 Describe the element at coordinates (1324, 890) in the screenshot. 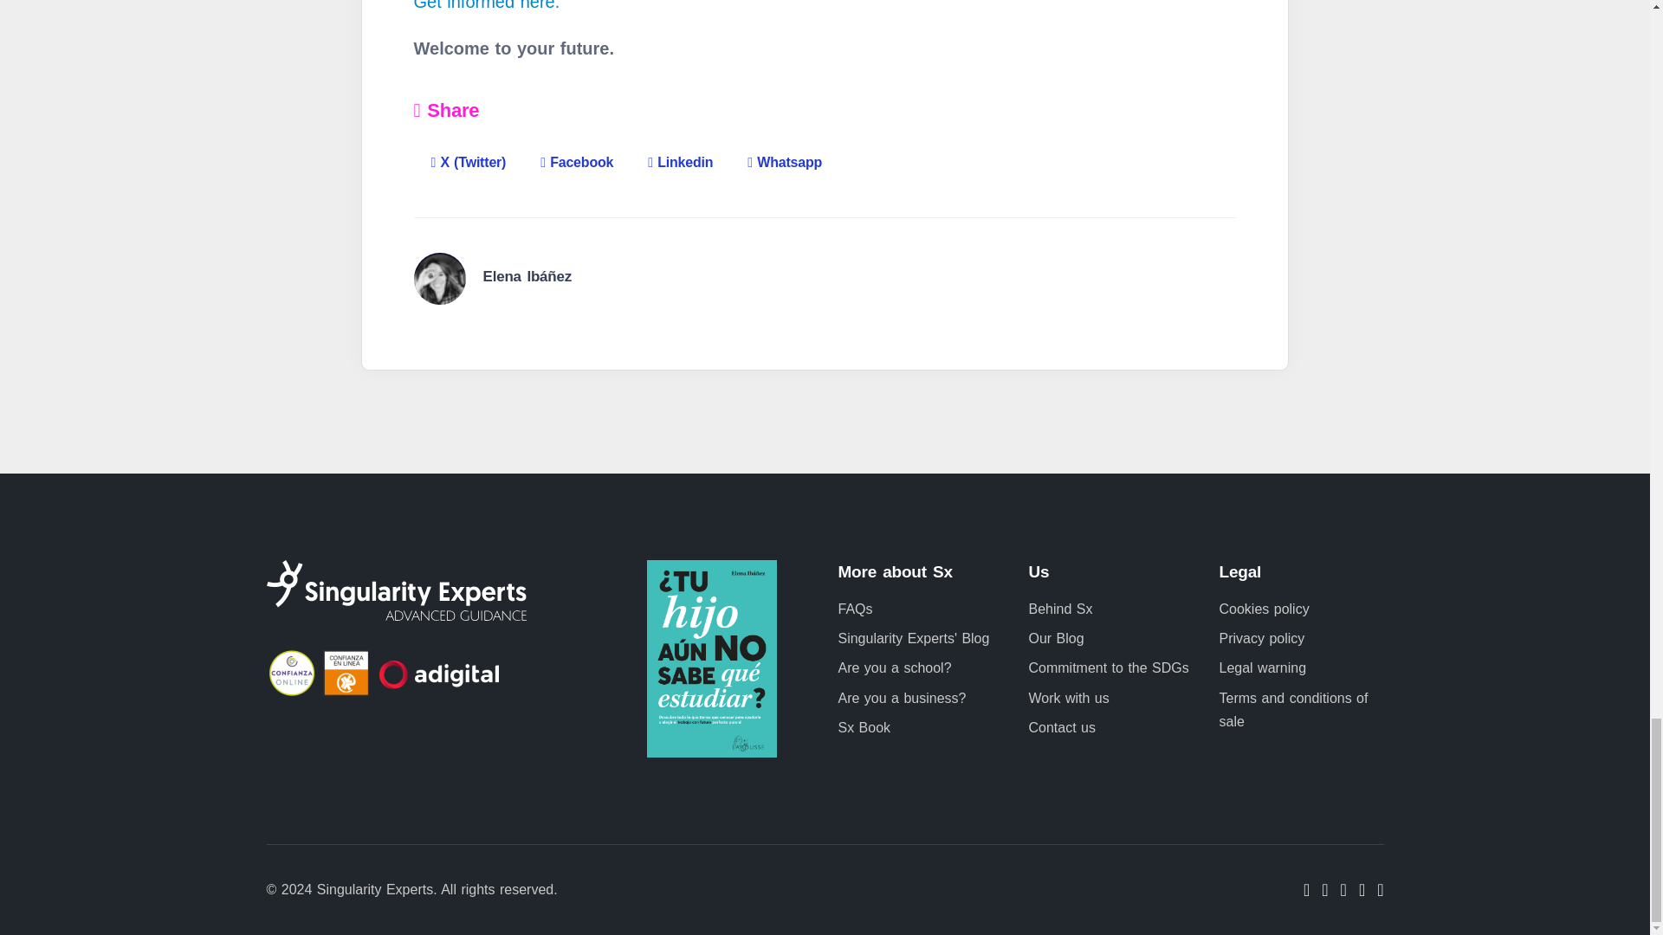

I see `facebook` at that location.